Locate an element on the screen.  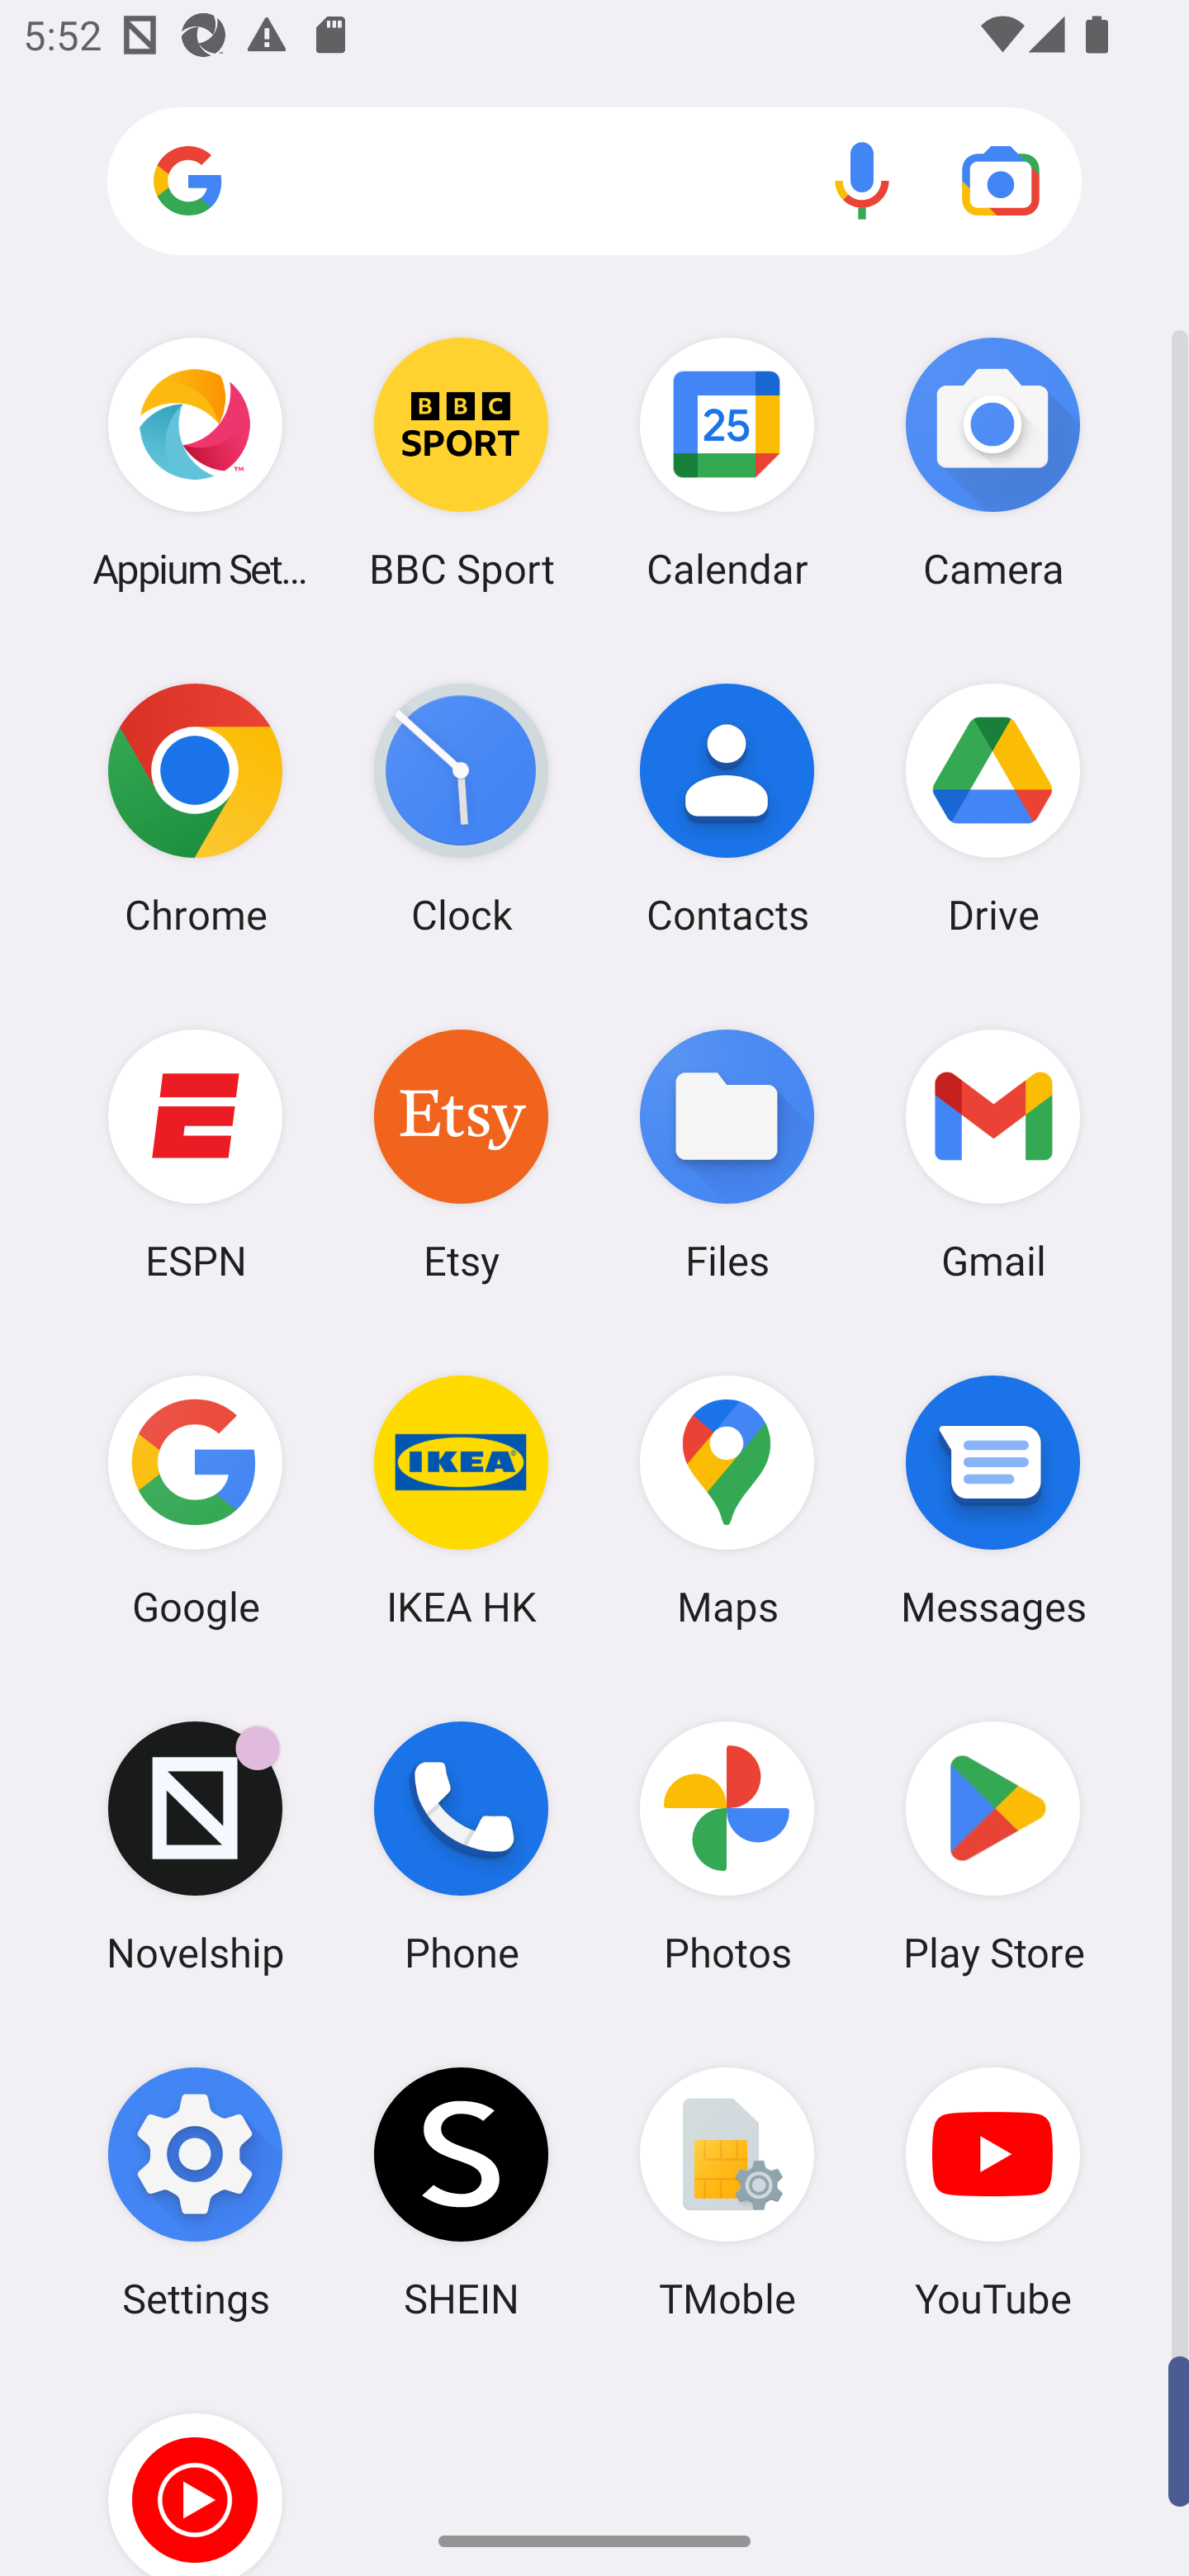
Calendar is located at coordinates (727, 462).